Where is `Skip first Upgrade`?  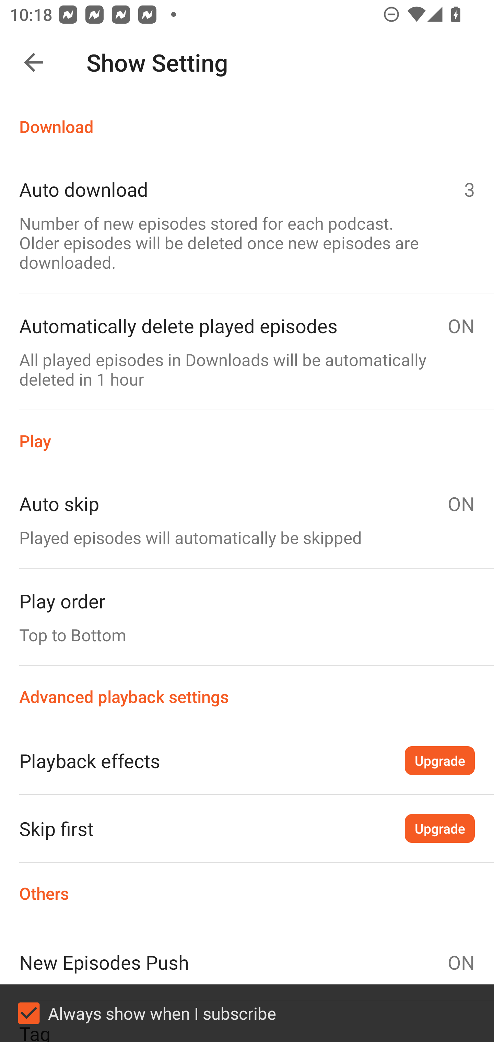 Skip first Upgrade is located at coordinates (247, 828).